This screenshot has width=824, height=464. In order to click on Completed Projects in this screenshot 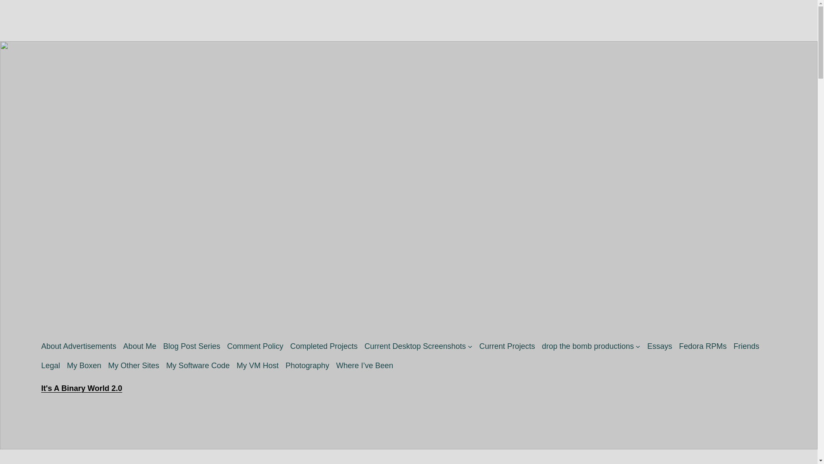, I will do `click(324, 346)`.